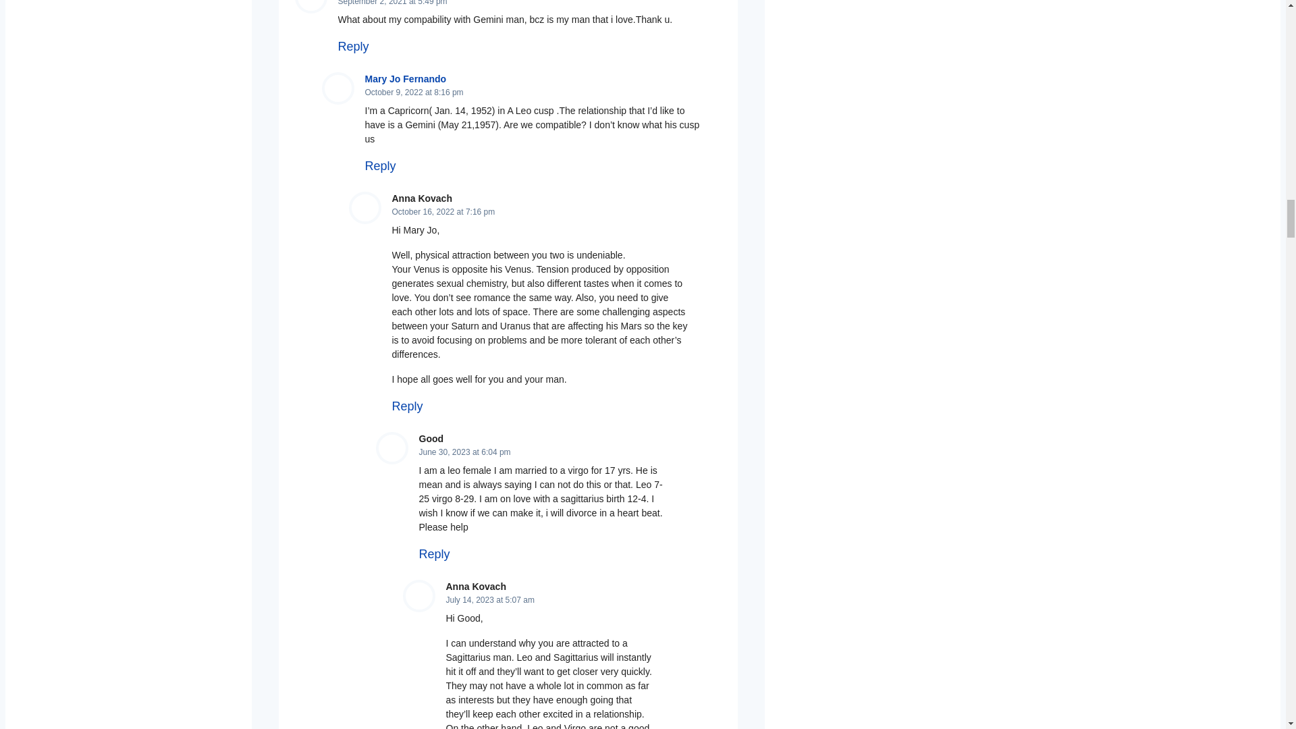 This screenshot has height=729, width=1296. What do you see at coordinates (443, 211) in the screenshot?
I see `October 16, 2022 at 7:16 pm` at bounding box center [443, 211].